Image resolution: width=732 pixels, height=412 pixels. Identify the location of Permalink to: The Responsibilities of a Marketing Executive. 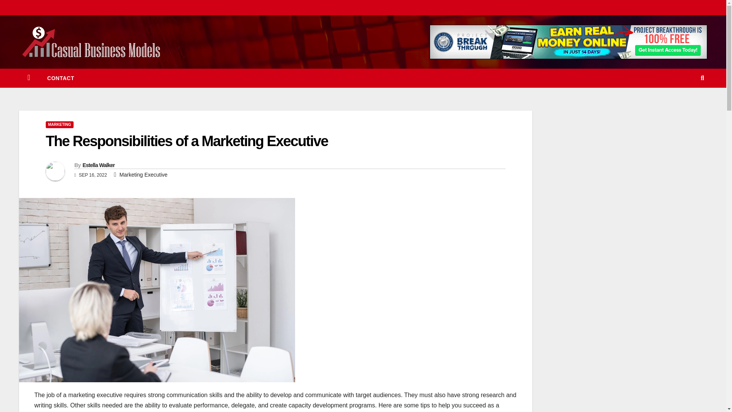
(187, 141).